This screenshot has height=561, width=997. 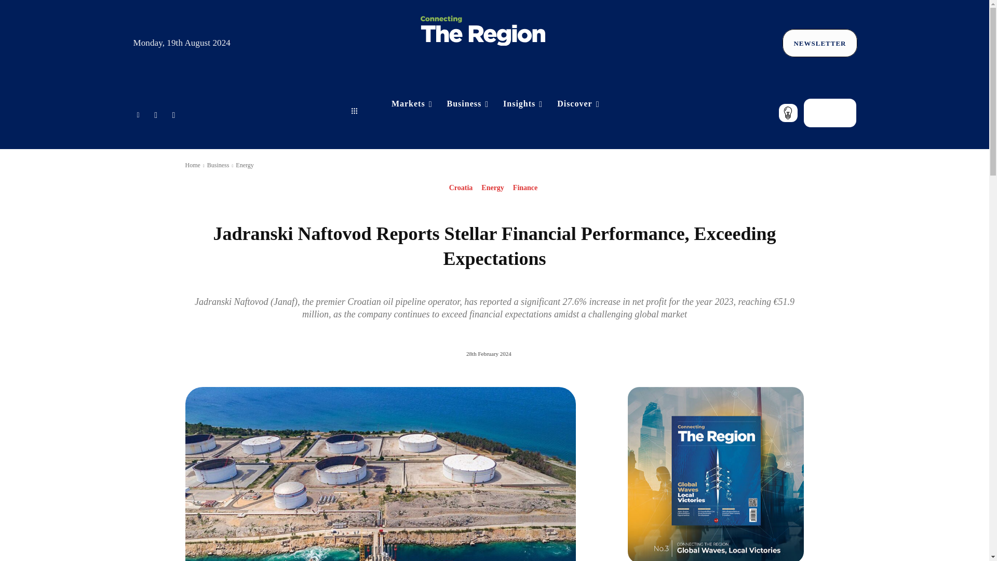 What do you see at coordinates (173, 113) in the screenshot?
I see `Instagram` at bounding box center [173, 113].